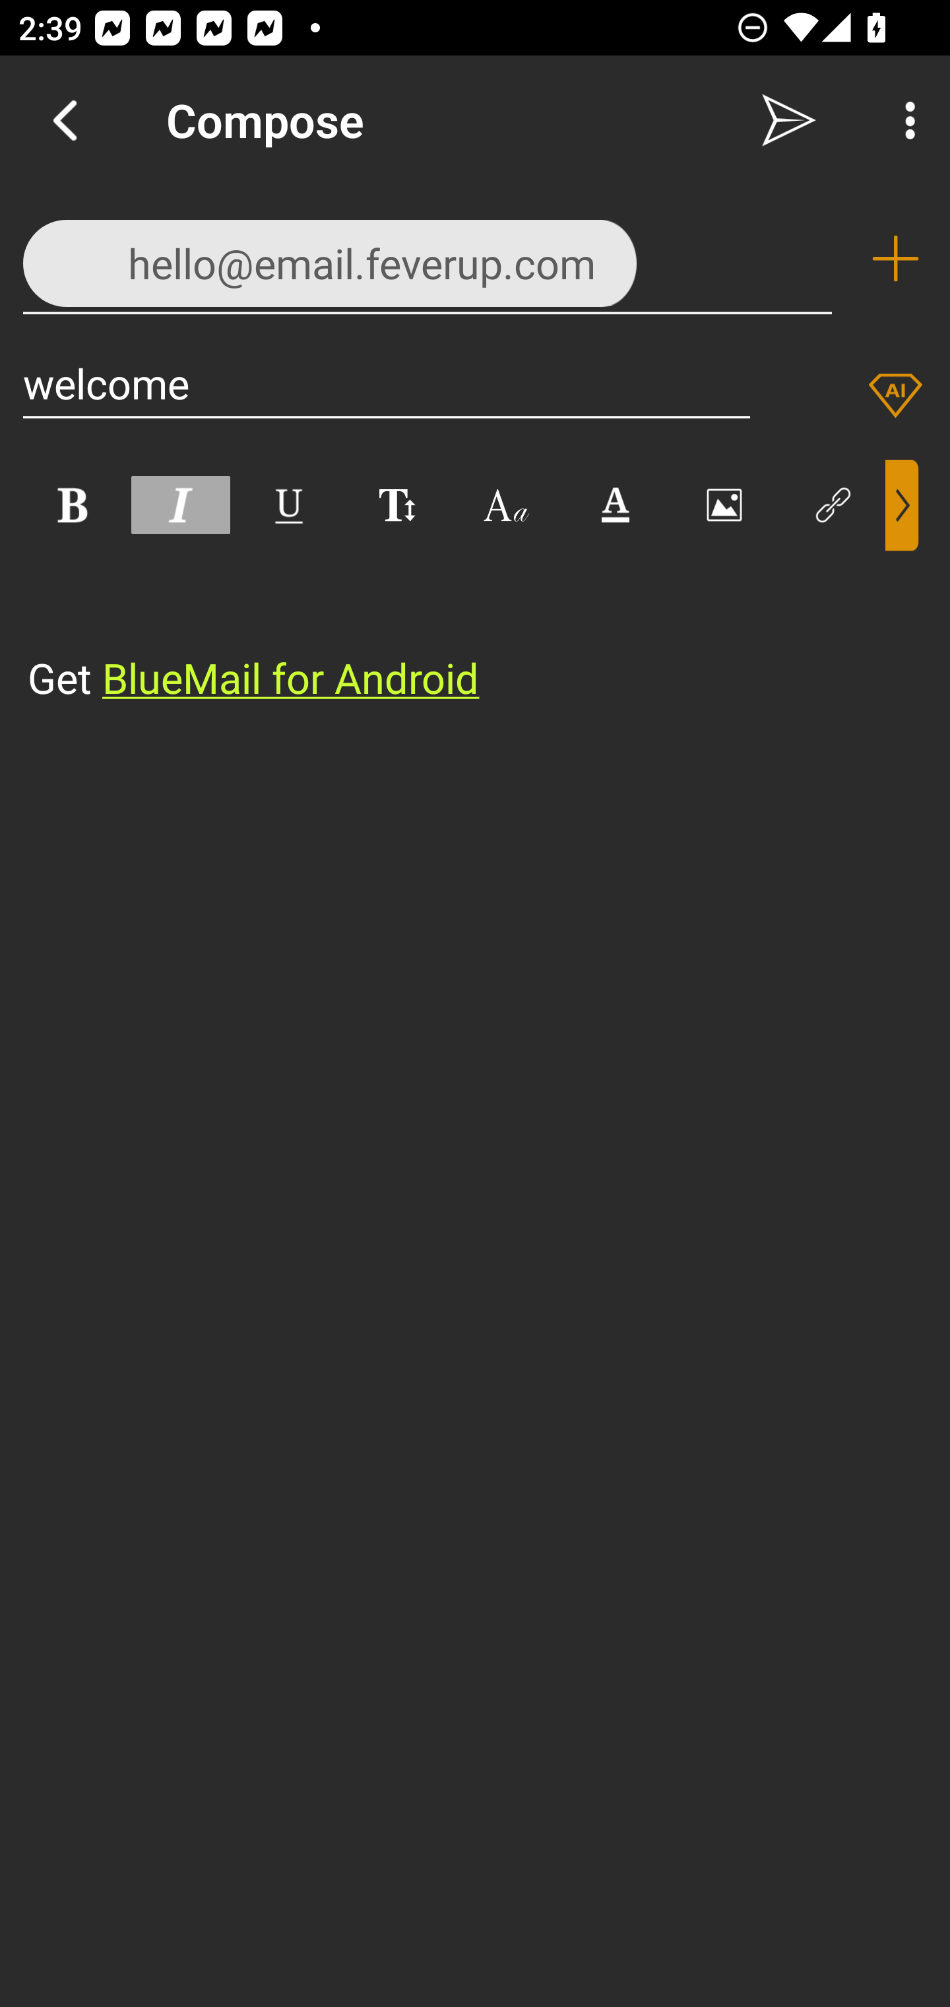 The image size is (950, 2007). I want to click on welcome, so click(387, 383).